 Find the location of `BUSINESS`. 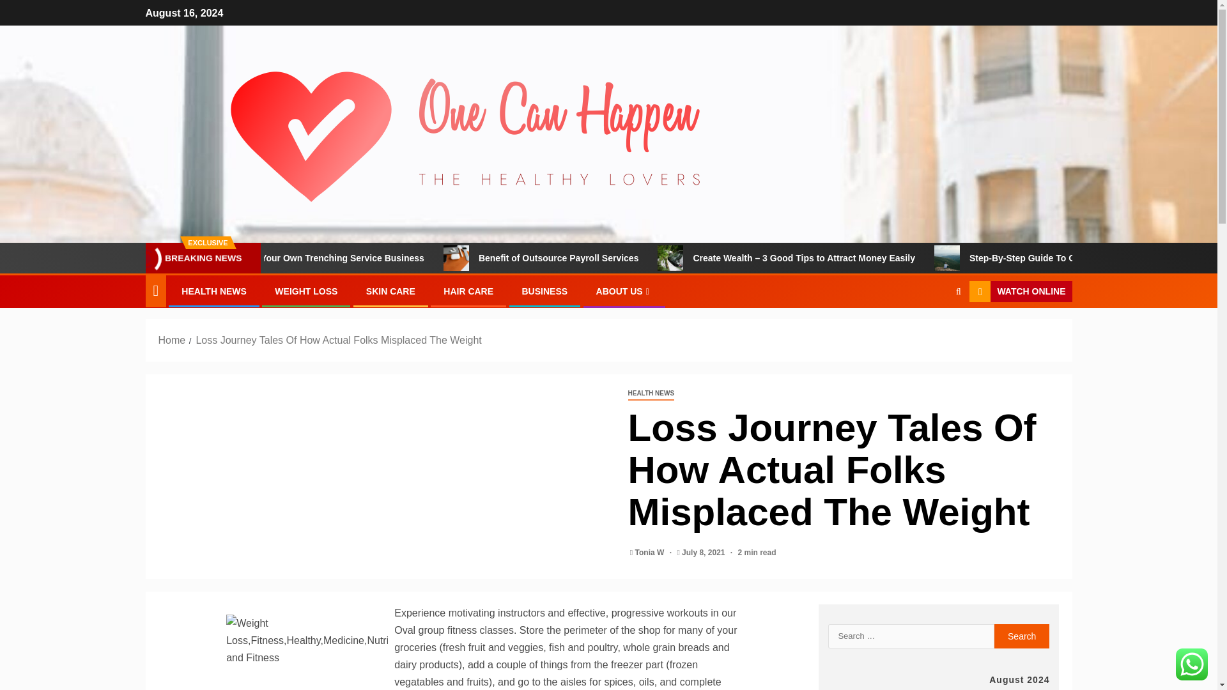

BUSINESS is located at coordinates (544, 291).